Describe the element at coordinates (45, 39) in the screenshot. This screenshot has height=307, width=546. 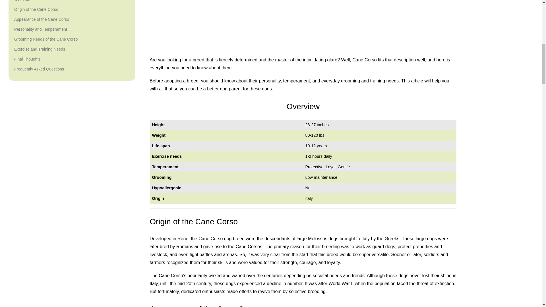
I see `Grooming Needs of the Cane Corso` at that location.